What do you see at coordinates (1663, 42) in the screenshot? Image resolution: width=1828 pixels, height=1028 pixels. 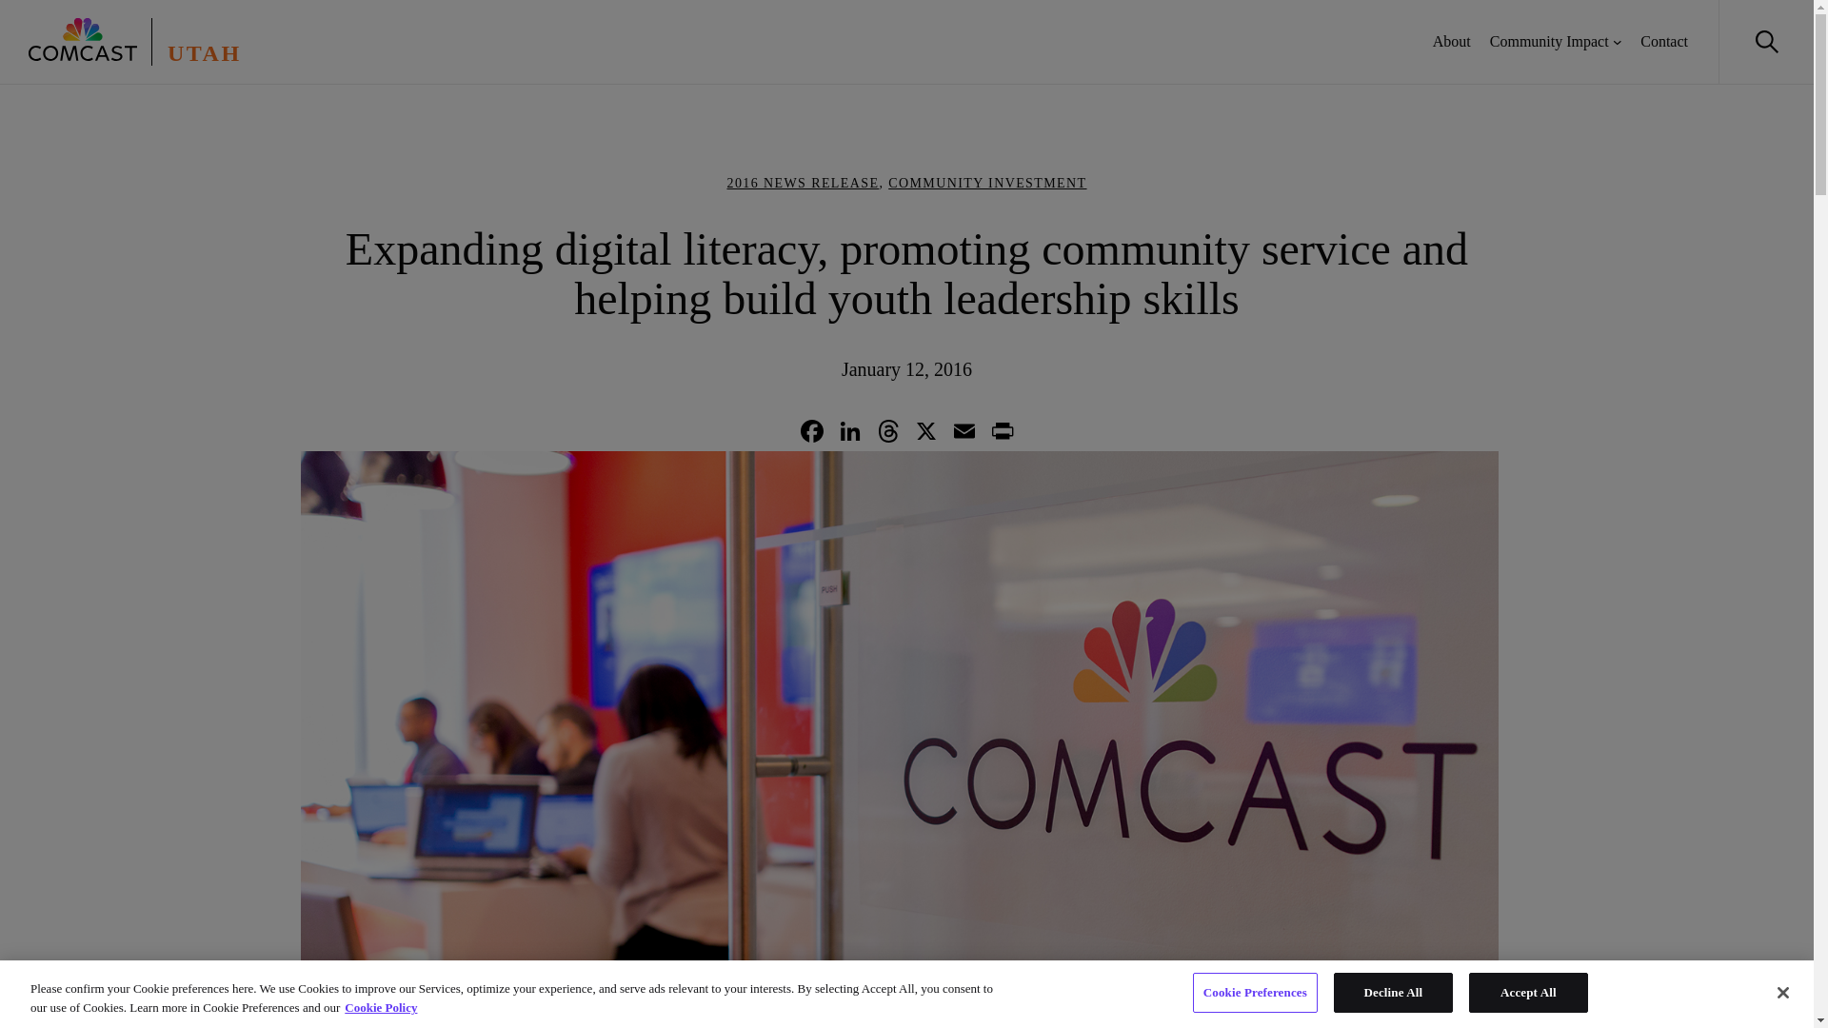 I see `Contact` at bounding box center [1663, 42].